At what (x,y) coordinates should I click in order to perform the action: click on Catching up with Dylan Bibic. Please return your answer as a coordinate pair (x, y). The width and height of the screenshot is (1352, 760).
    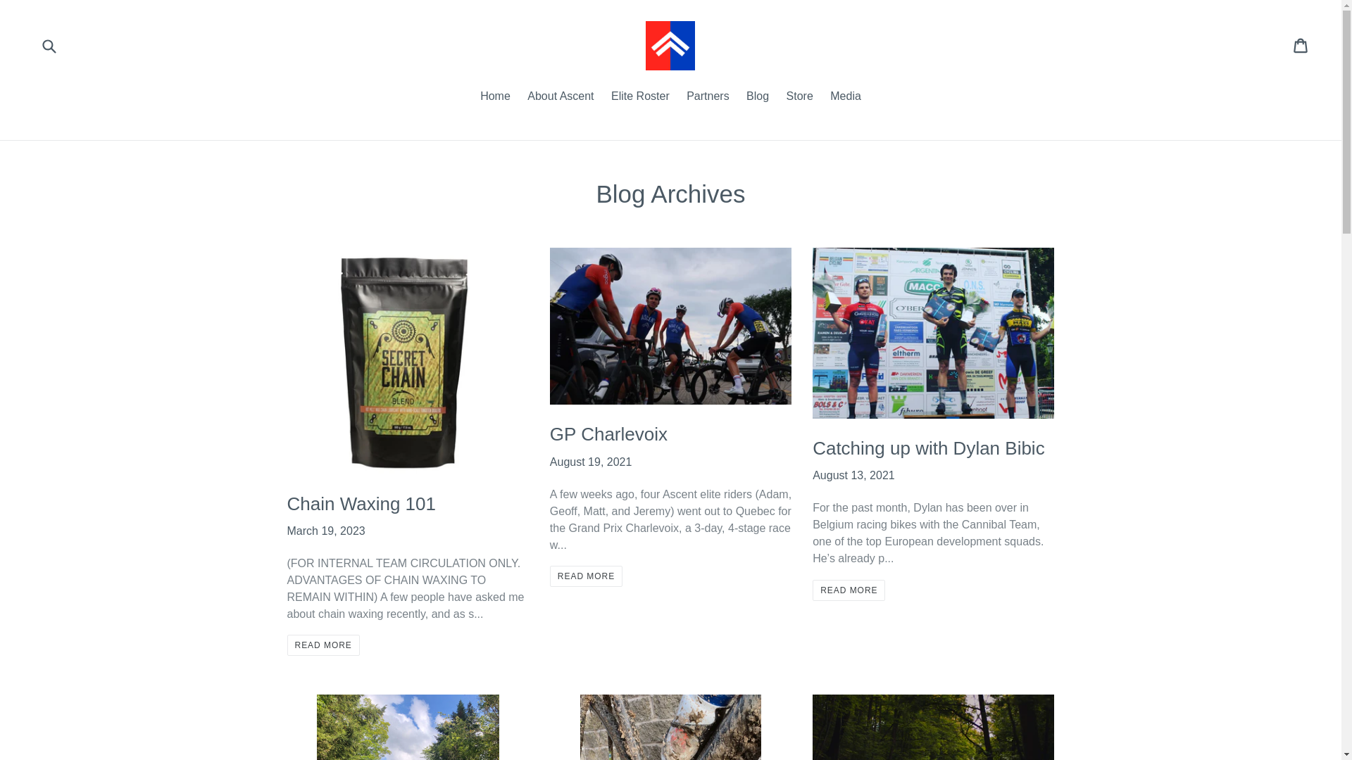
    Looking at the image, I should click on (928, 448).